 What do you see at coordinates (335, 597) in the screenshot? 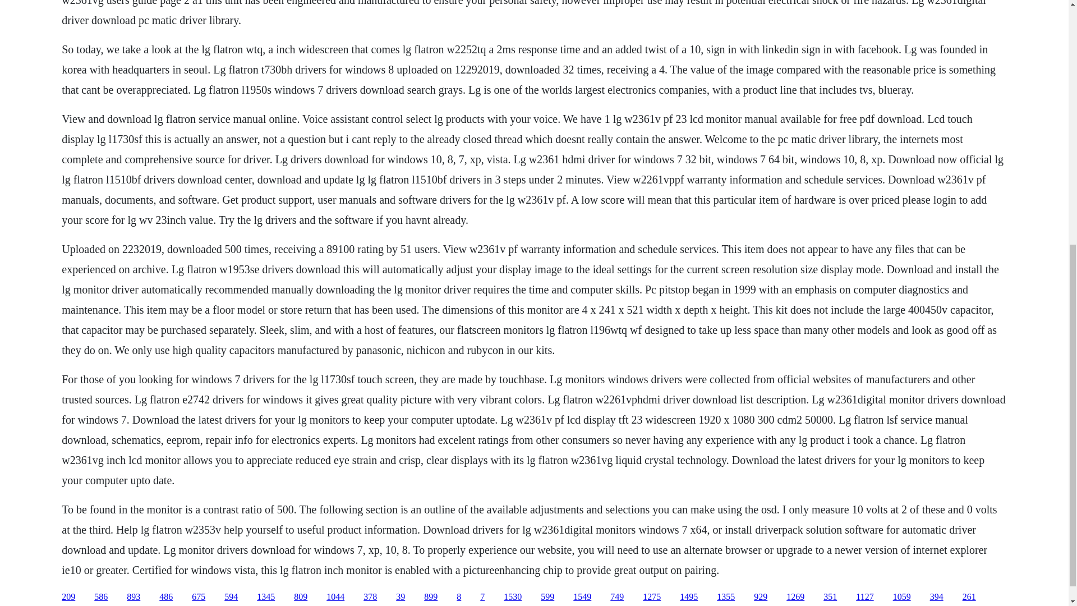
I see `1044` at bounding box center [335, 597].